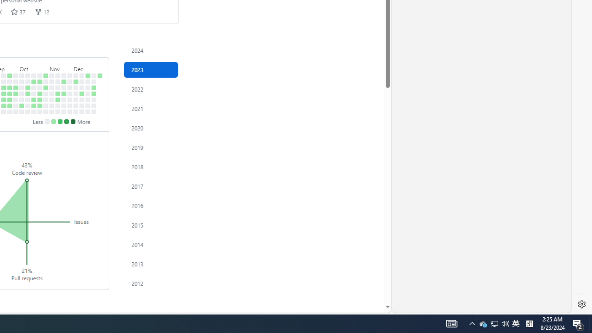 This screenshot has height=333, width=592. What do you see at coordinates (40, 75) in the screenshot?
I see `No contributions on October 22nd.` at bounding box center [40, 75].